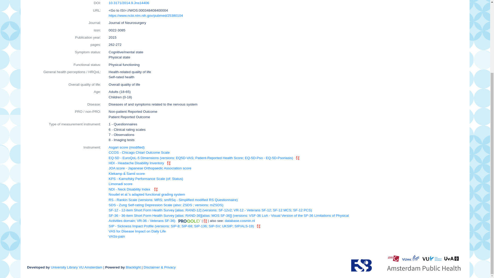 This screenshot has height=278, width=494. I want to click on VASs-pain, so click(117, 236).